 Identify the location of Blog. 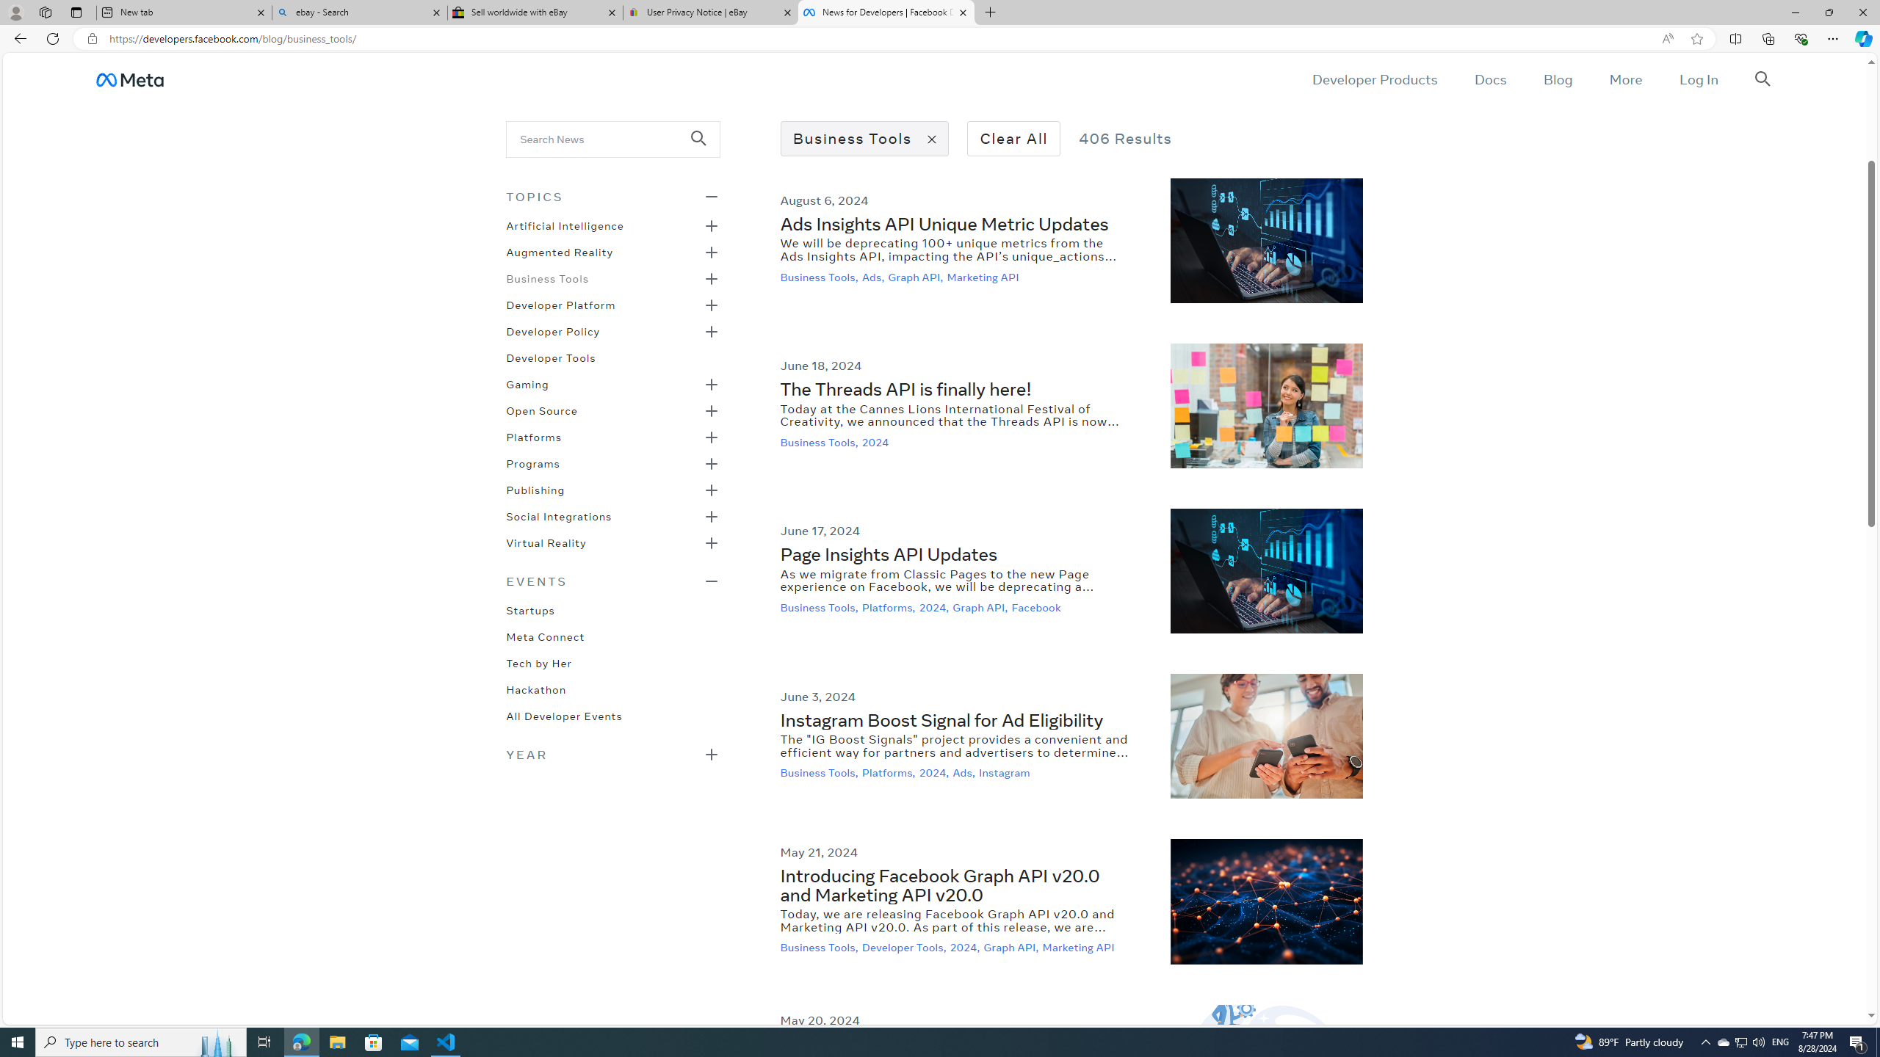
(1557, 79).